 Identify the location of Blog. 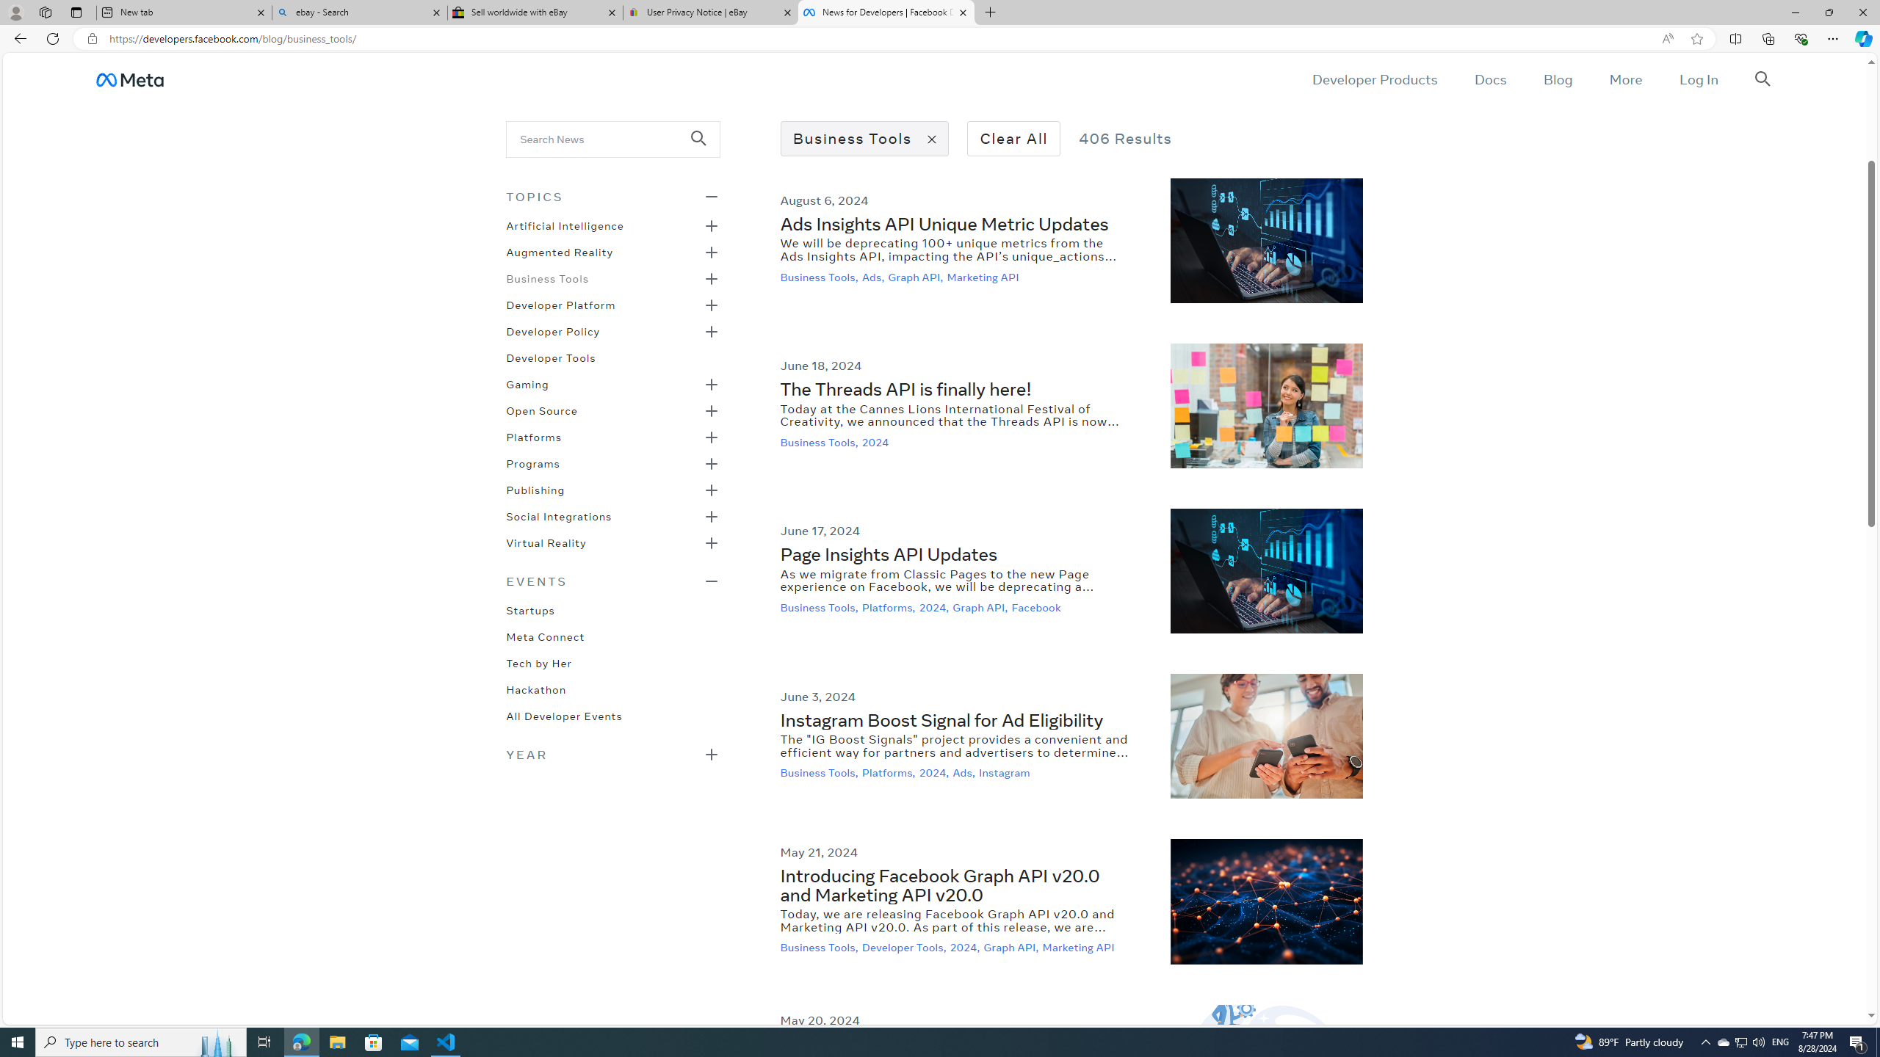
(1557, 79).